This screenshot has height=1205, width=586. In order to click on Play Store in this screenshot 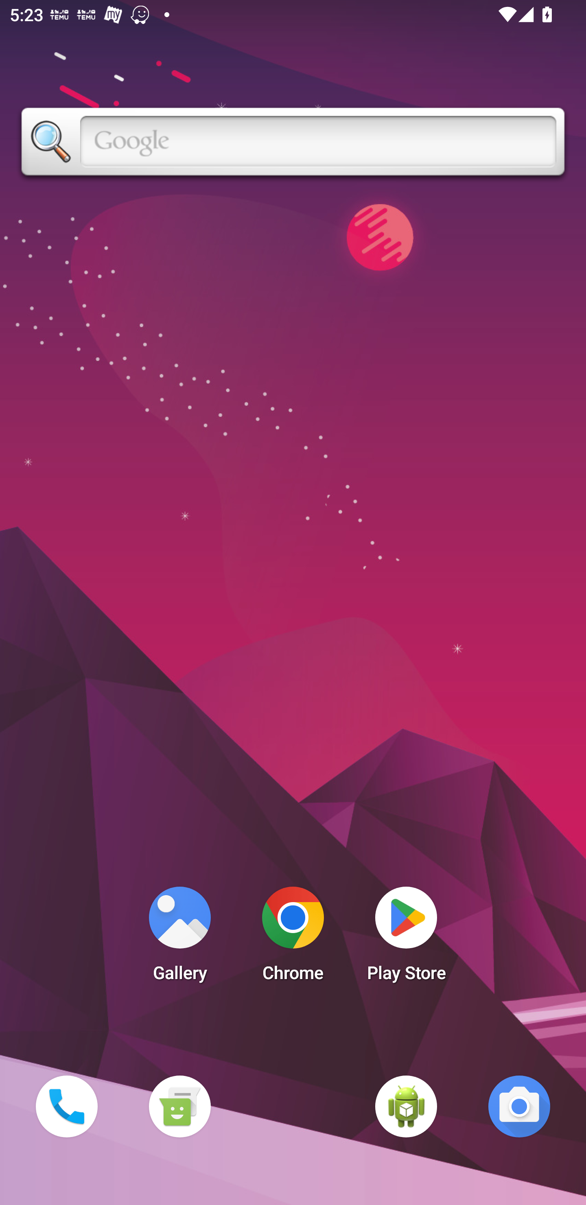, I will do `click(406, 938)`.